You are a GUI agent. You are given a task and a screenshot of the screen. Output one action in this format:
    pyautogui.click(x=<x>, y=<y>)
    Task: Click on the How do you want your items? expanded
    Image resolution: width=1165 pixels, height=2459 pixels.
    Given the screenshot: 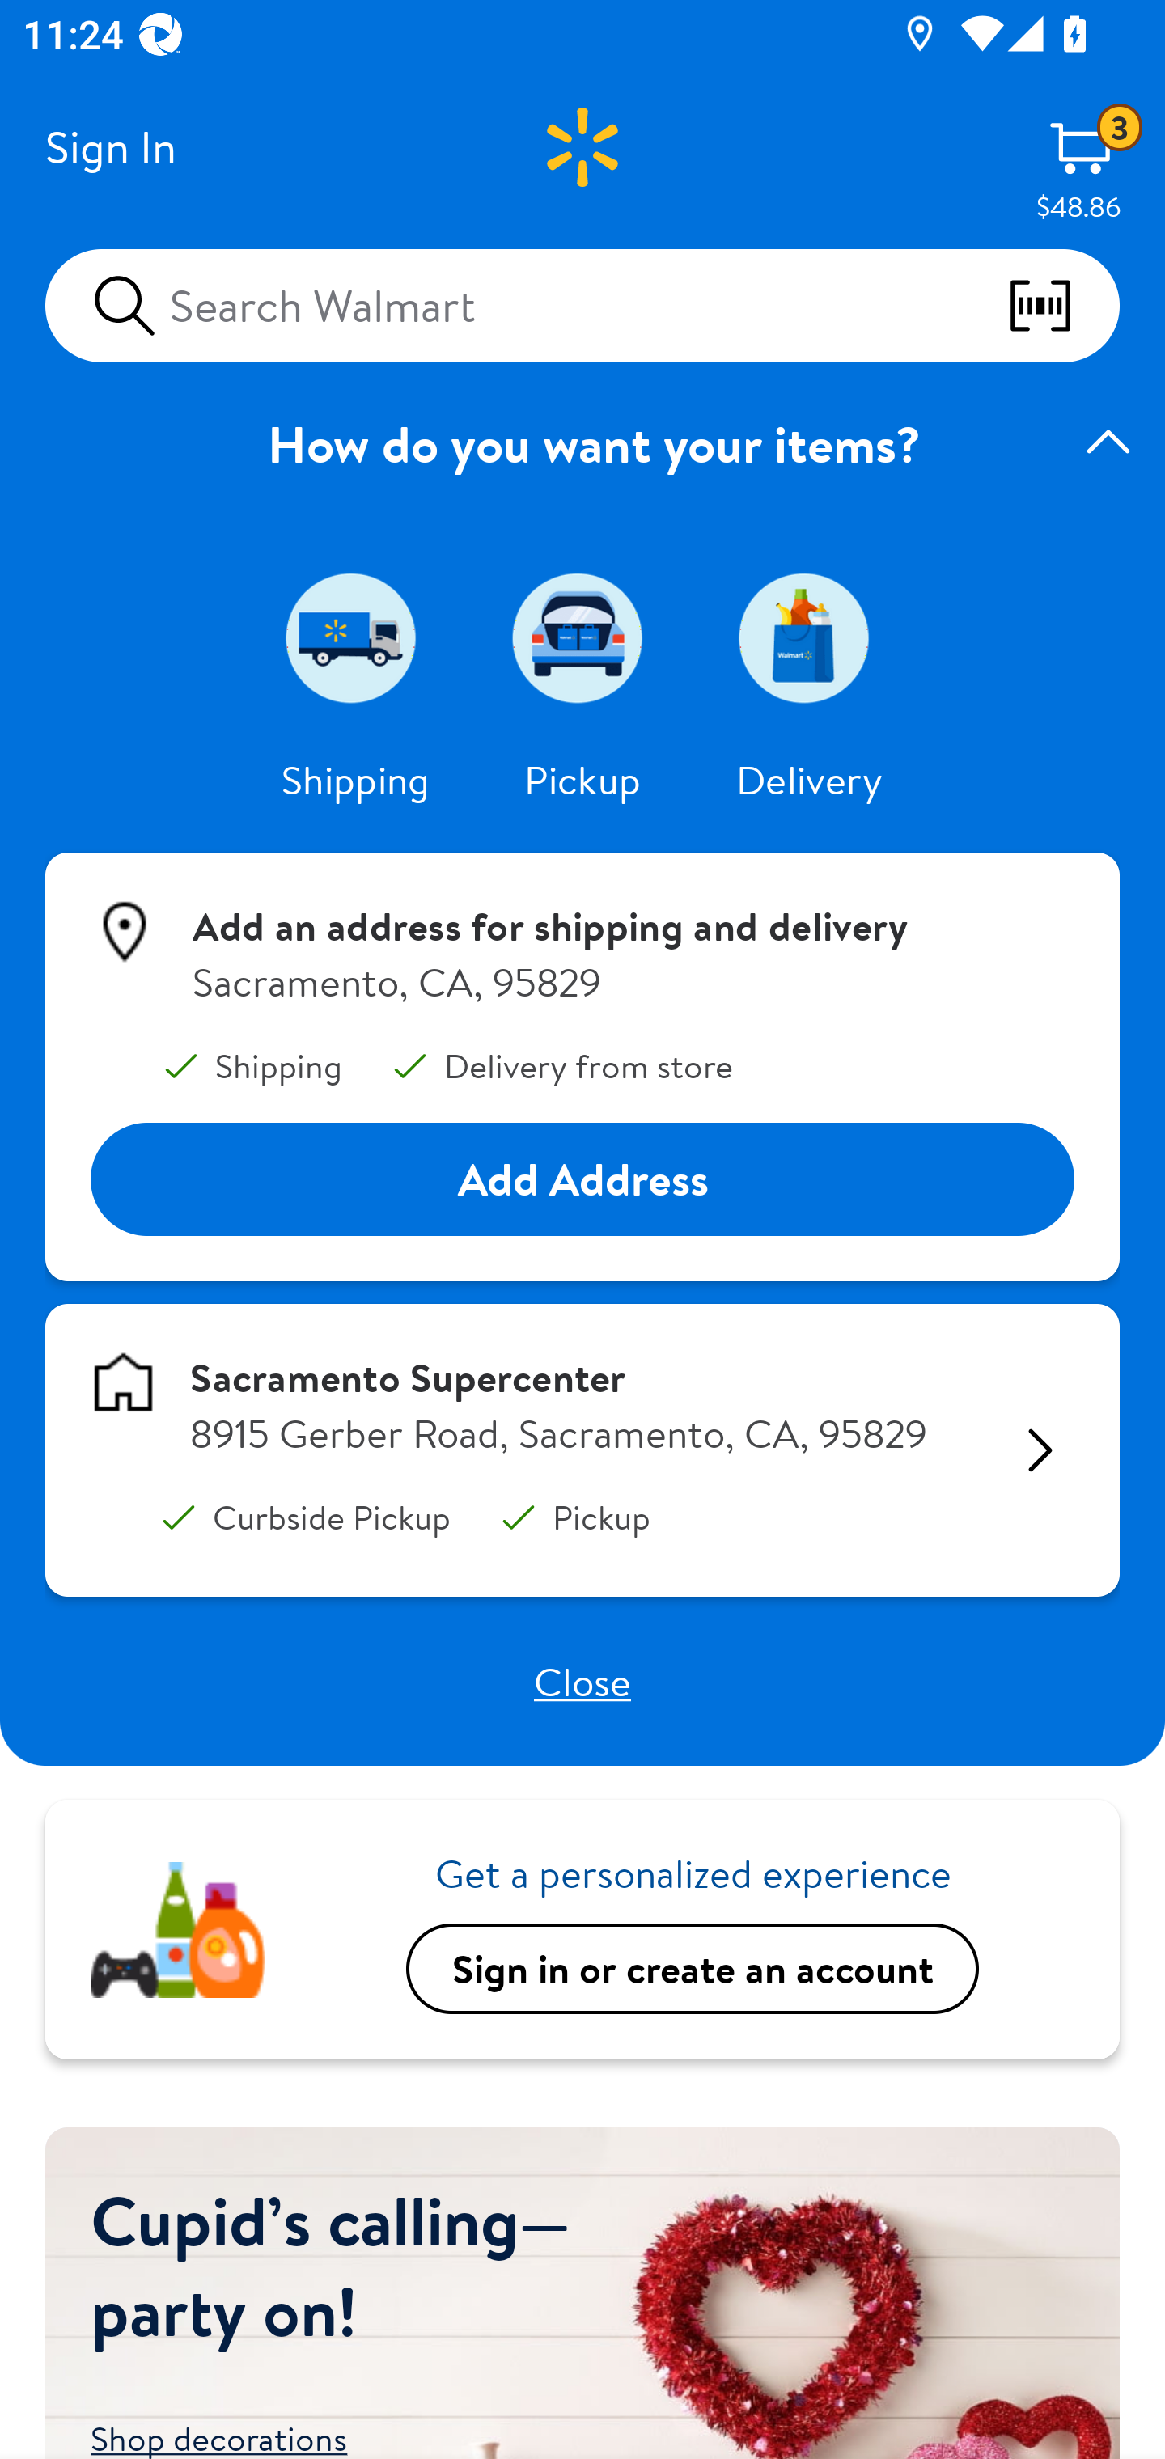 What is the action you would take?
    pyautogui.click(x=582, y=443)
    